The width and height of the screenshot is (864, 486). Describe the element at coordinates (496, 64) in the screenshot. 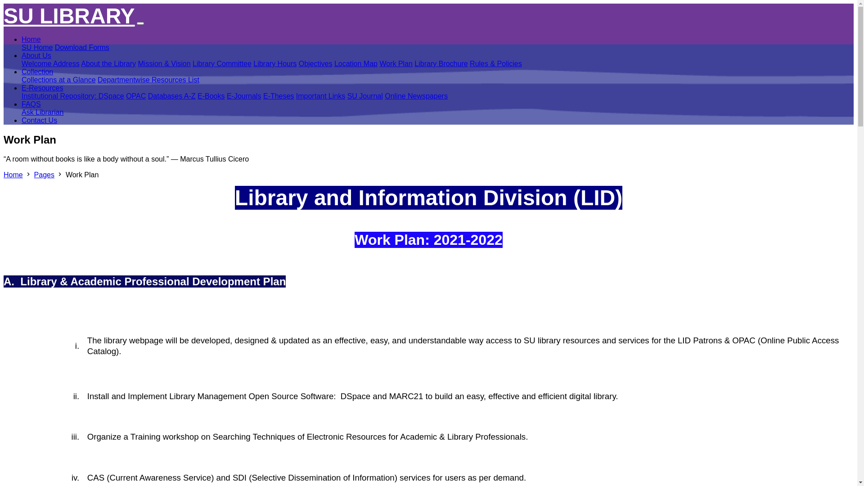

I see `Rules & Policies` at that location.